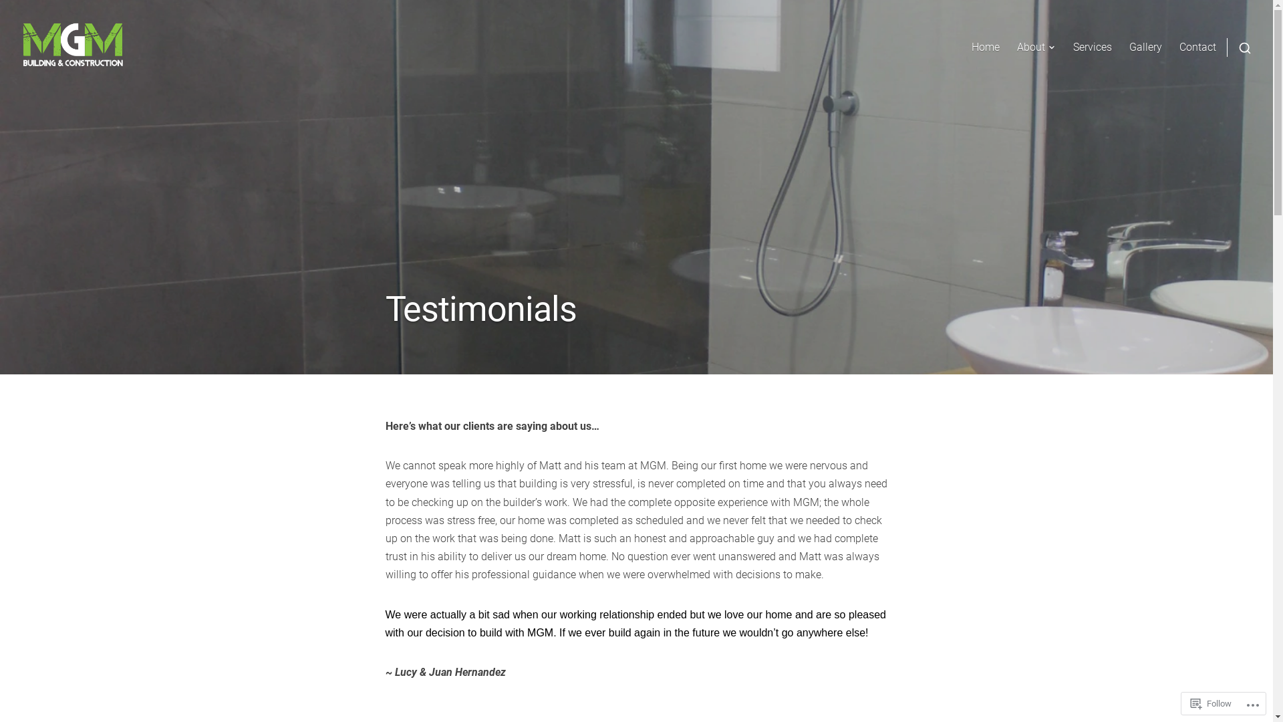 The width and height of the screenshot is (1283, 722). I want to click on Home, so click(986, 47).